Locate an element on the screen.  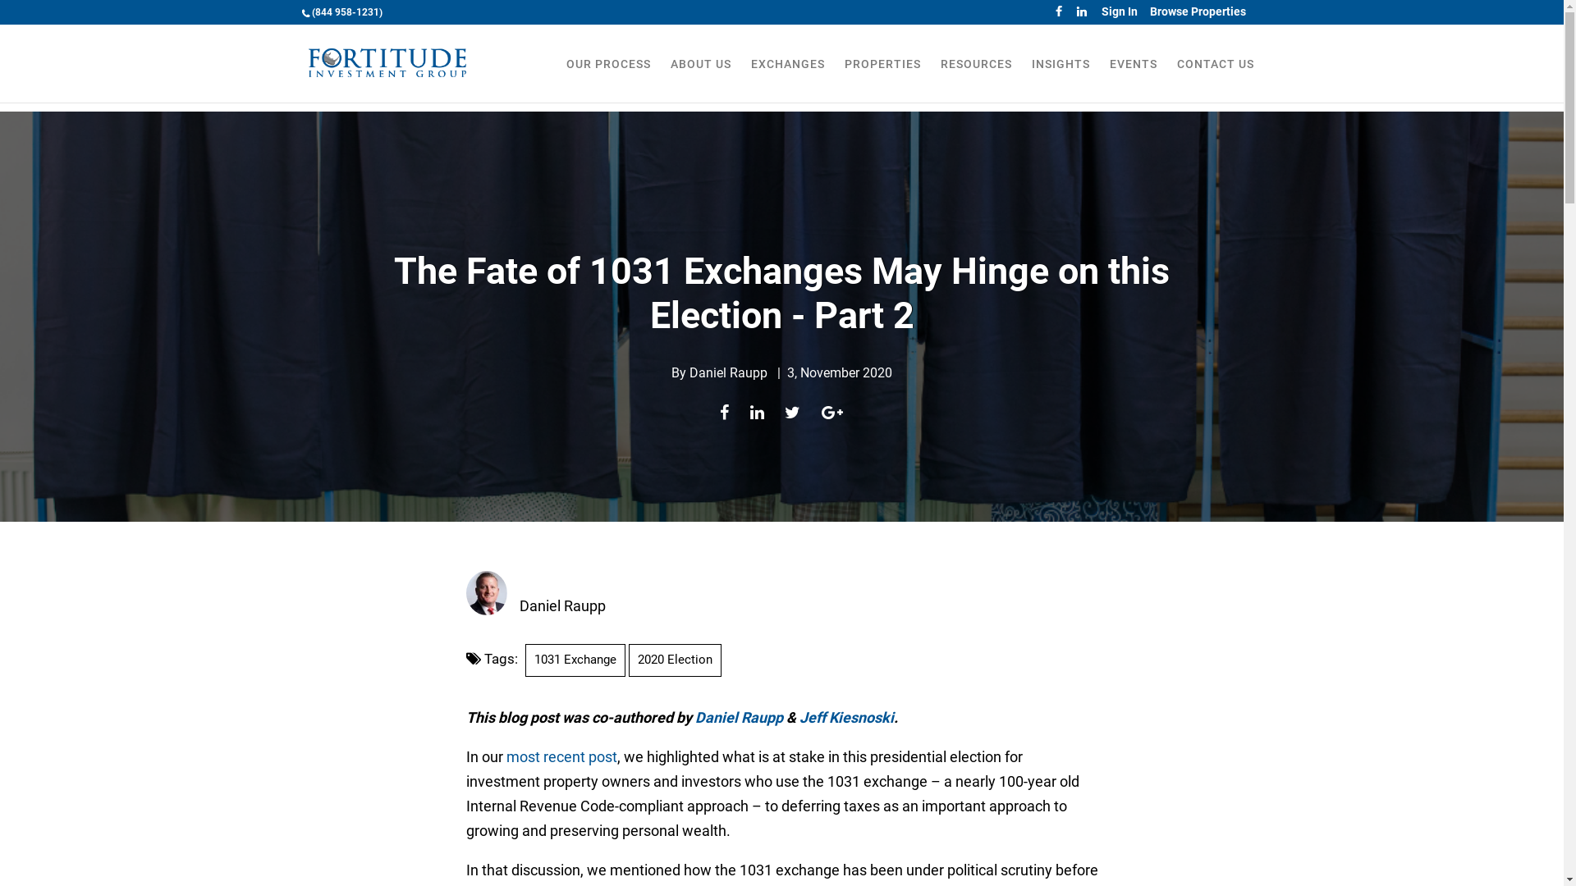
ABOUT US is located at coordinates (700, 79).